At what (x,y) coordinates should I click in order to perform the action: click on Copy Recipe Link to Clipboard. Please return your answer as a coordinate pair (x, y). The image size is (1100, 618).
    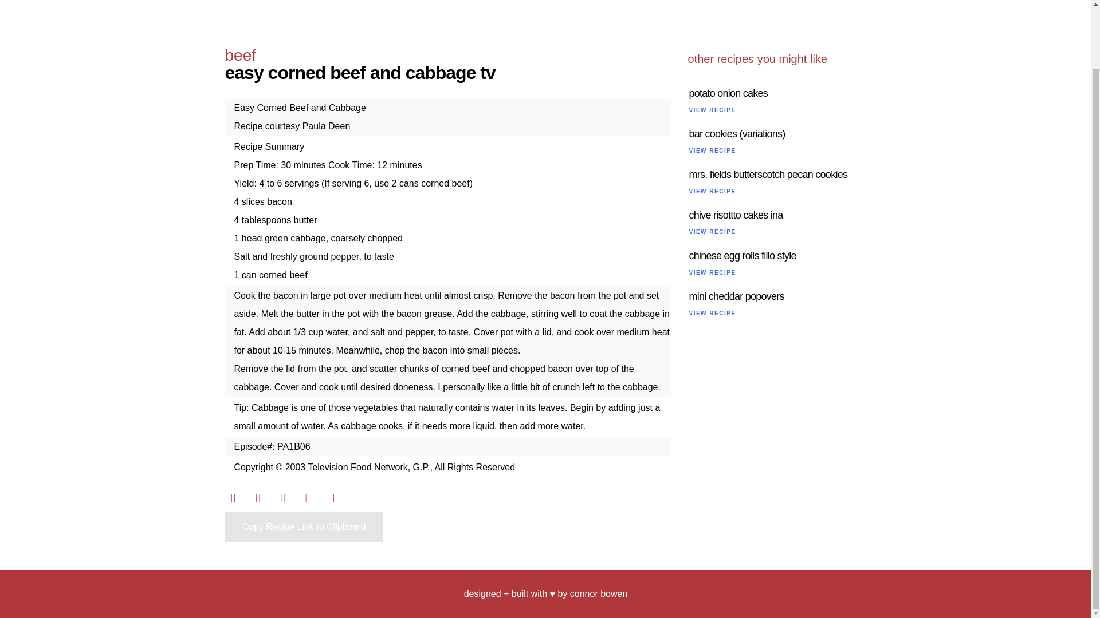
    Looking at the image, I should click on (304, 526).